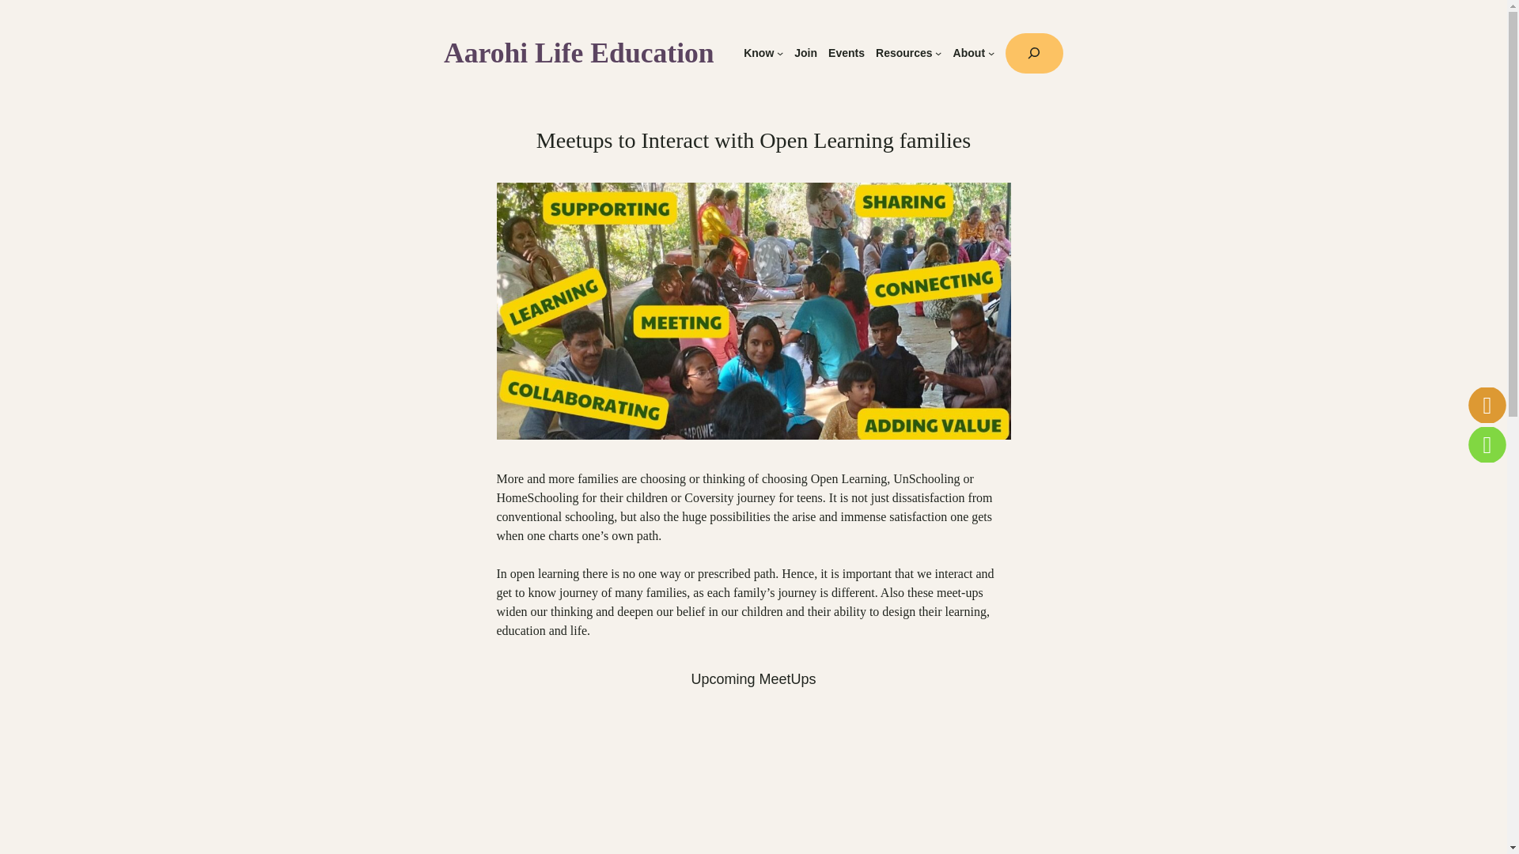 The width and height of the screenshot is (1519, 854). What do you see at coordinates (968, 53) in the screenshot?
I see `About` at bounding box center [968, 53].